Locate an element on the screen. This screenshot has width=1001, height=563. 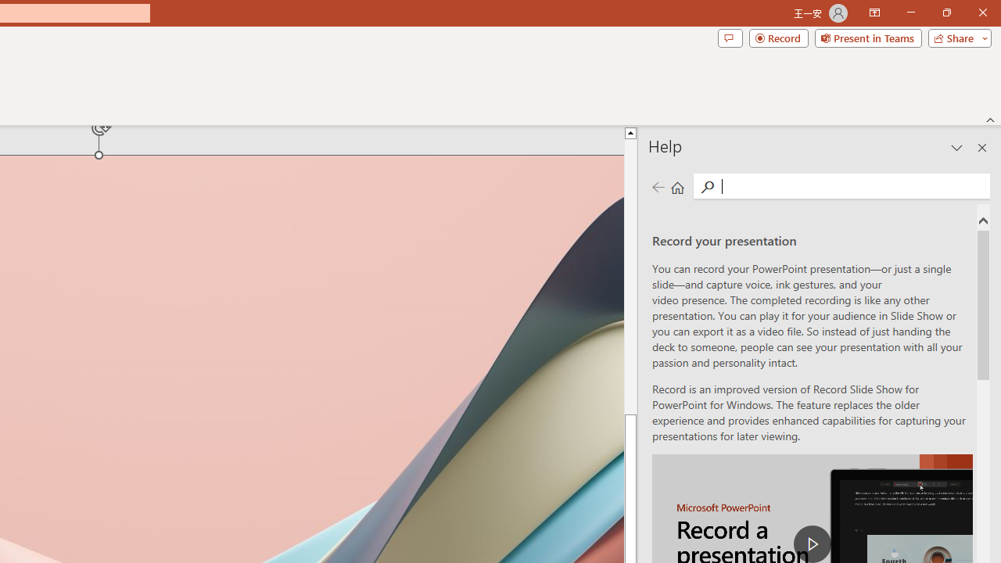
play Record a Presentation is located at coordinates (812, 544).